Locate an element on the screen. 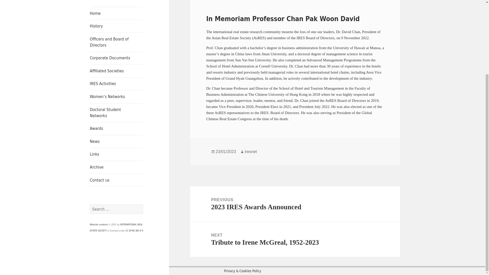 This screenshot has height=275, width=489. Home is located at coordinates (117, 13).